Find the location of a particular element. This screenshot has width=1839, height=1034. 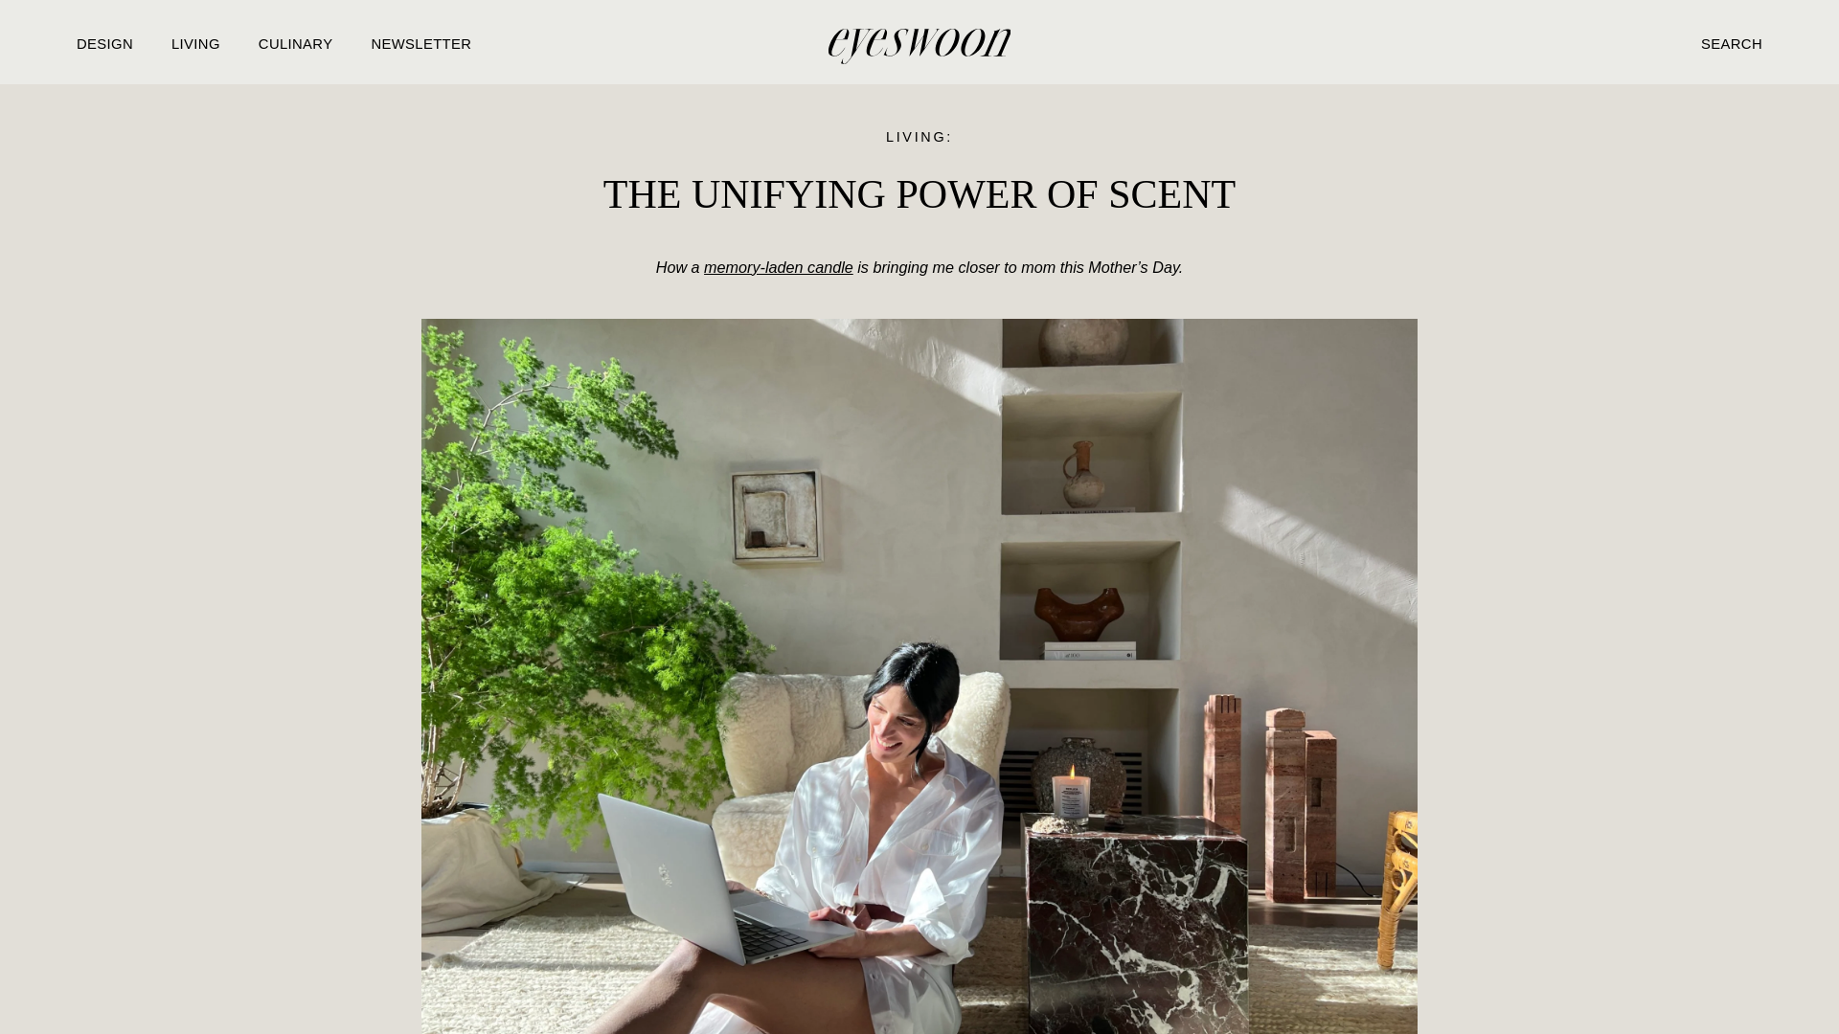

SEARCH is located at coordinates (1732, 42).